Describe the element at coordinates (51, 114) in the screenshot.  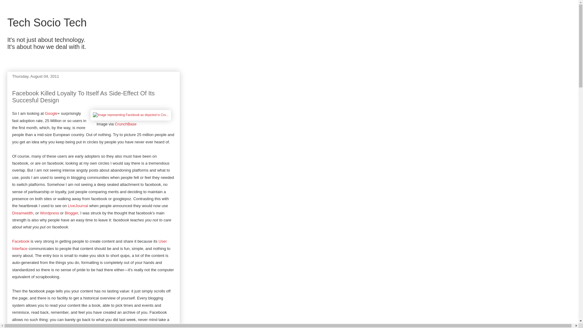
I see `Google` at that location.